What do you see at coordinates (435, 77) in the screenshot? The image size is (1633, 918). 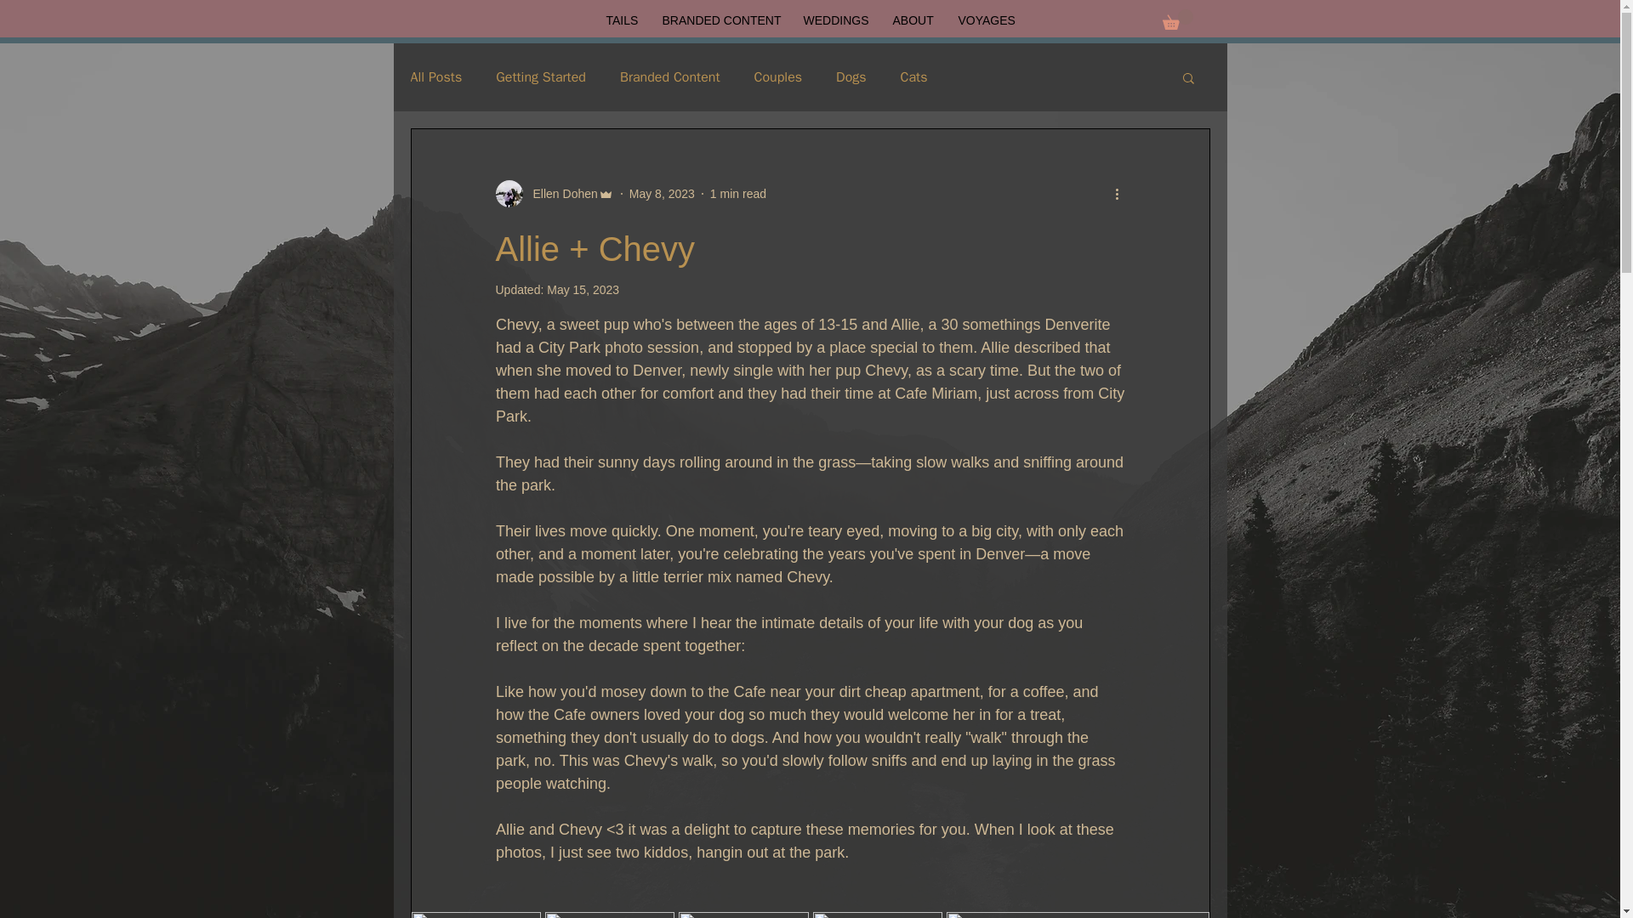 I see `All Posts` at bounding box center [435, 77].